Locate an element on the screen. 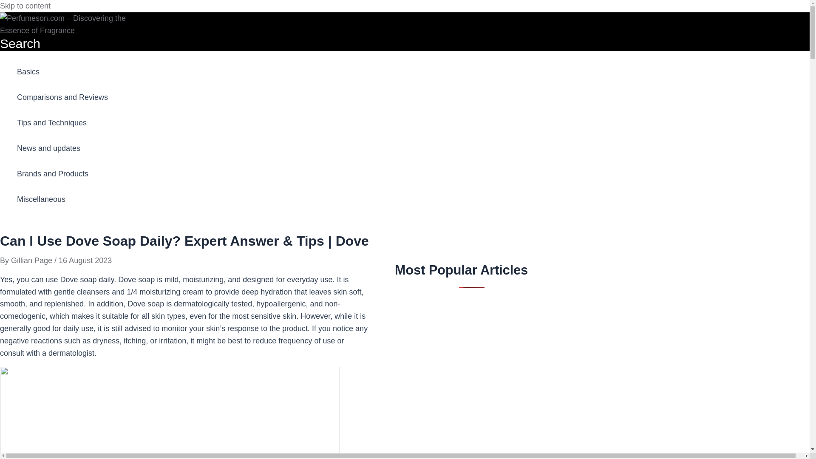 The height and width of the screenshot is (459, 816). Comparisons and Reviews is located at coordinates (62, 97).